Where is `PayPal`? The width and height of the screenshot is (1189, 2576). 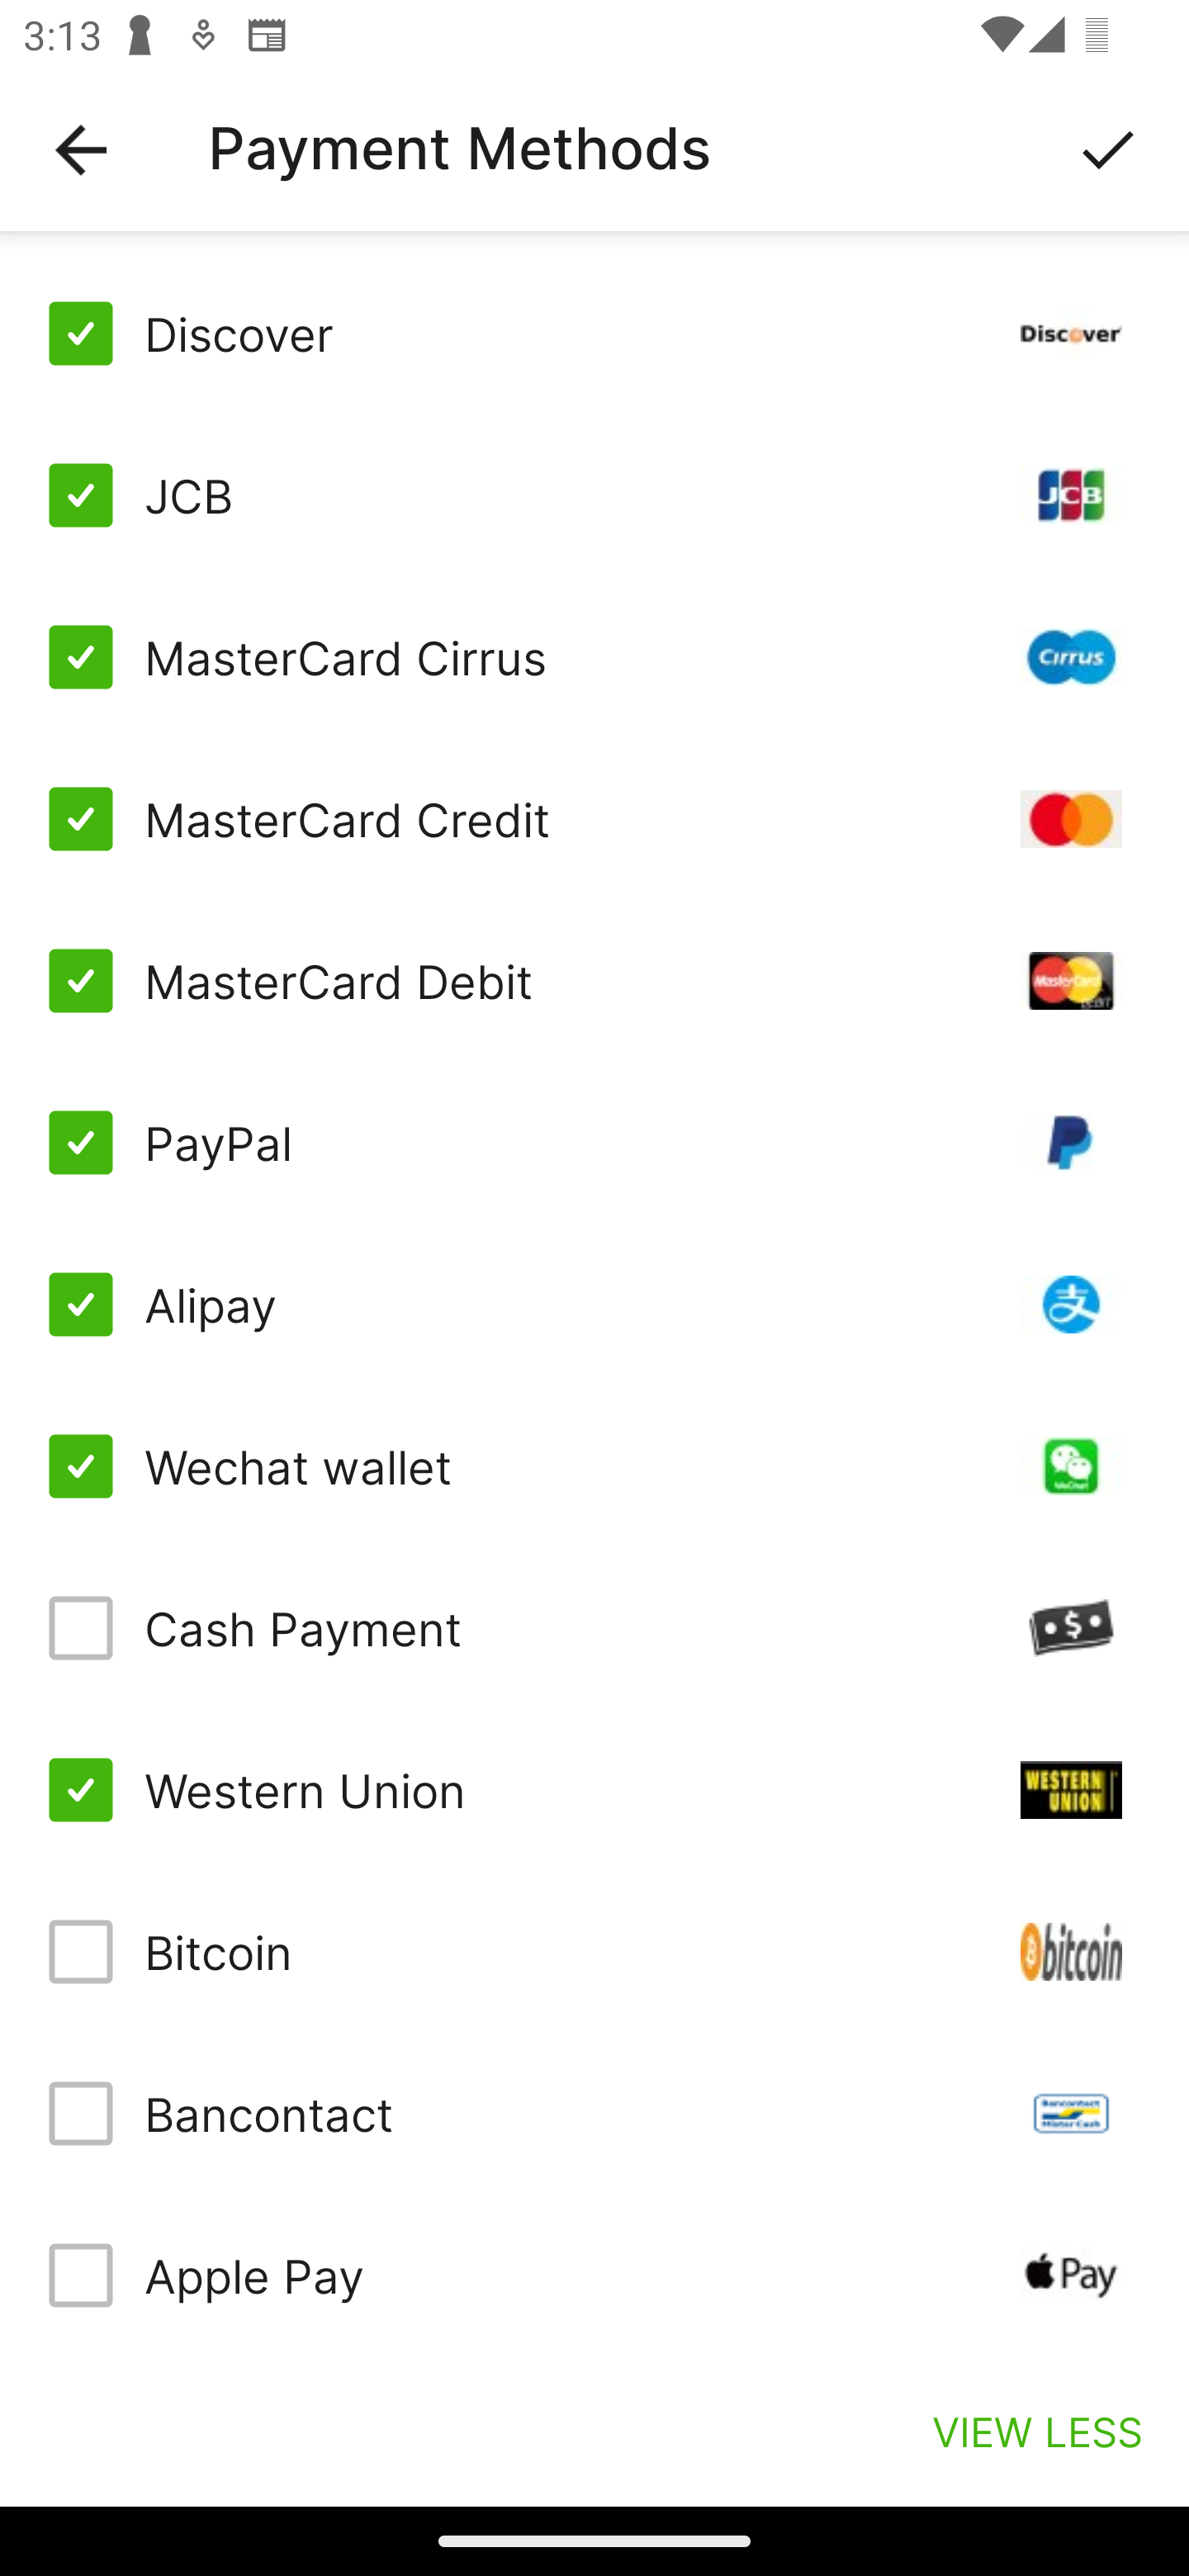
PayPal is located at coordinates (594, 1143).